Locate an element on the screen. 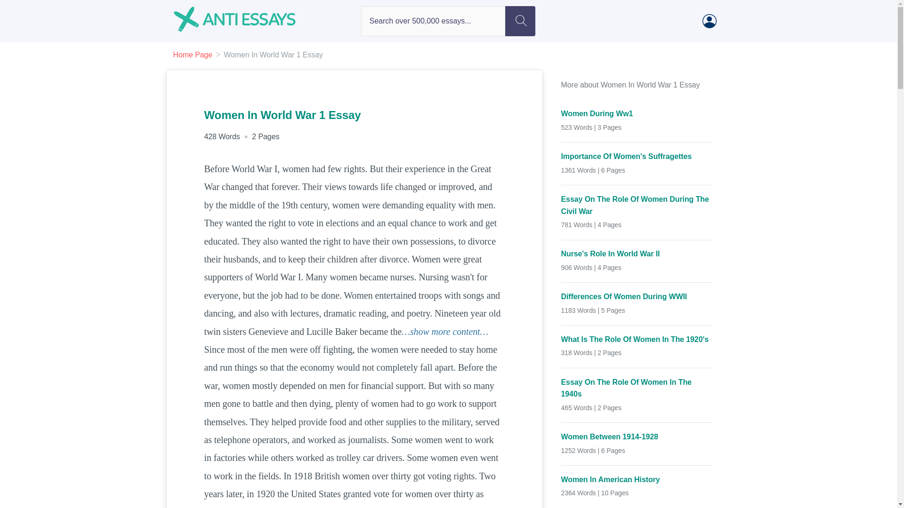  Nurse's Role In World War II is located at coordinates (637, 254).